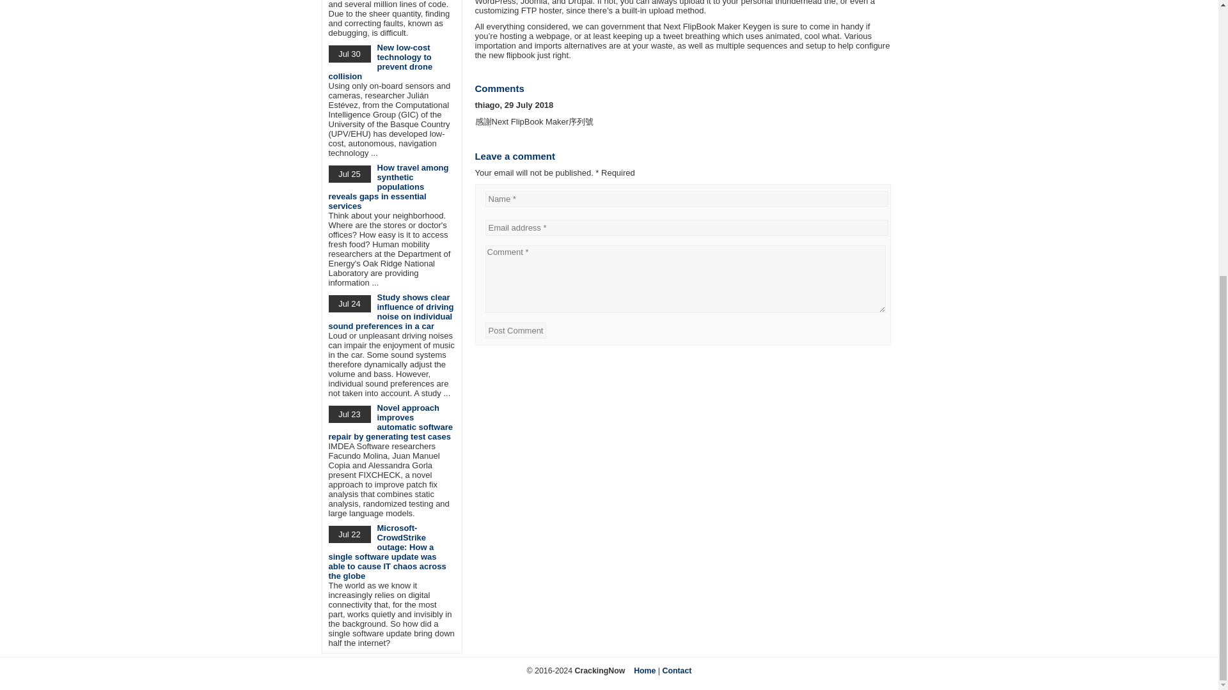 The image size is (1228, 690). I want to click on Post Comment, so click(516, 331).